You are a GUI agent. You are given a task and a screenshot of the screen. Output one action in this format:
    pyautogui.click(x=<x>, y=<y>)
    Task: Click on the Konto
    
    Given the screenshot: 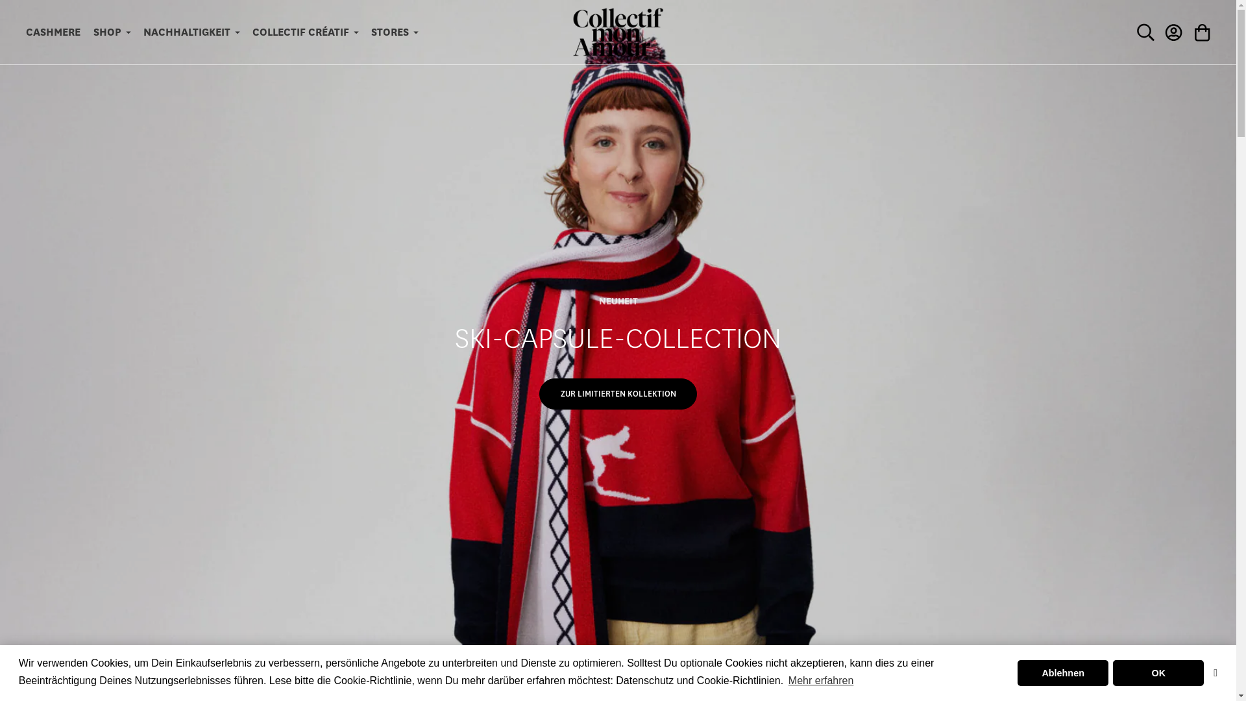 What is the action you would take?
    pyautogui.click(x=1174, y=32)
    